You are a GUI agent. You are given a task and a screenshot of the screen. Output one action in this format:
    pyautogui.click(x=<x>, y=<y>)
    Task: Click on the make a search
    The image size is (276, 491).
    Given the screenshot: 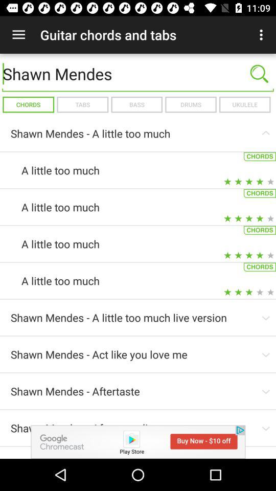 What is the action you would take?
    pyautogui.click(x=259, y=74)
    